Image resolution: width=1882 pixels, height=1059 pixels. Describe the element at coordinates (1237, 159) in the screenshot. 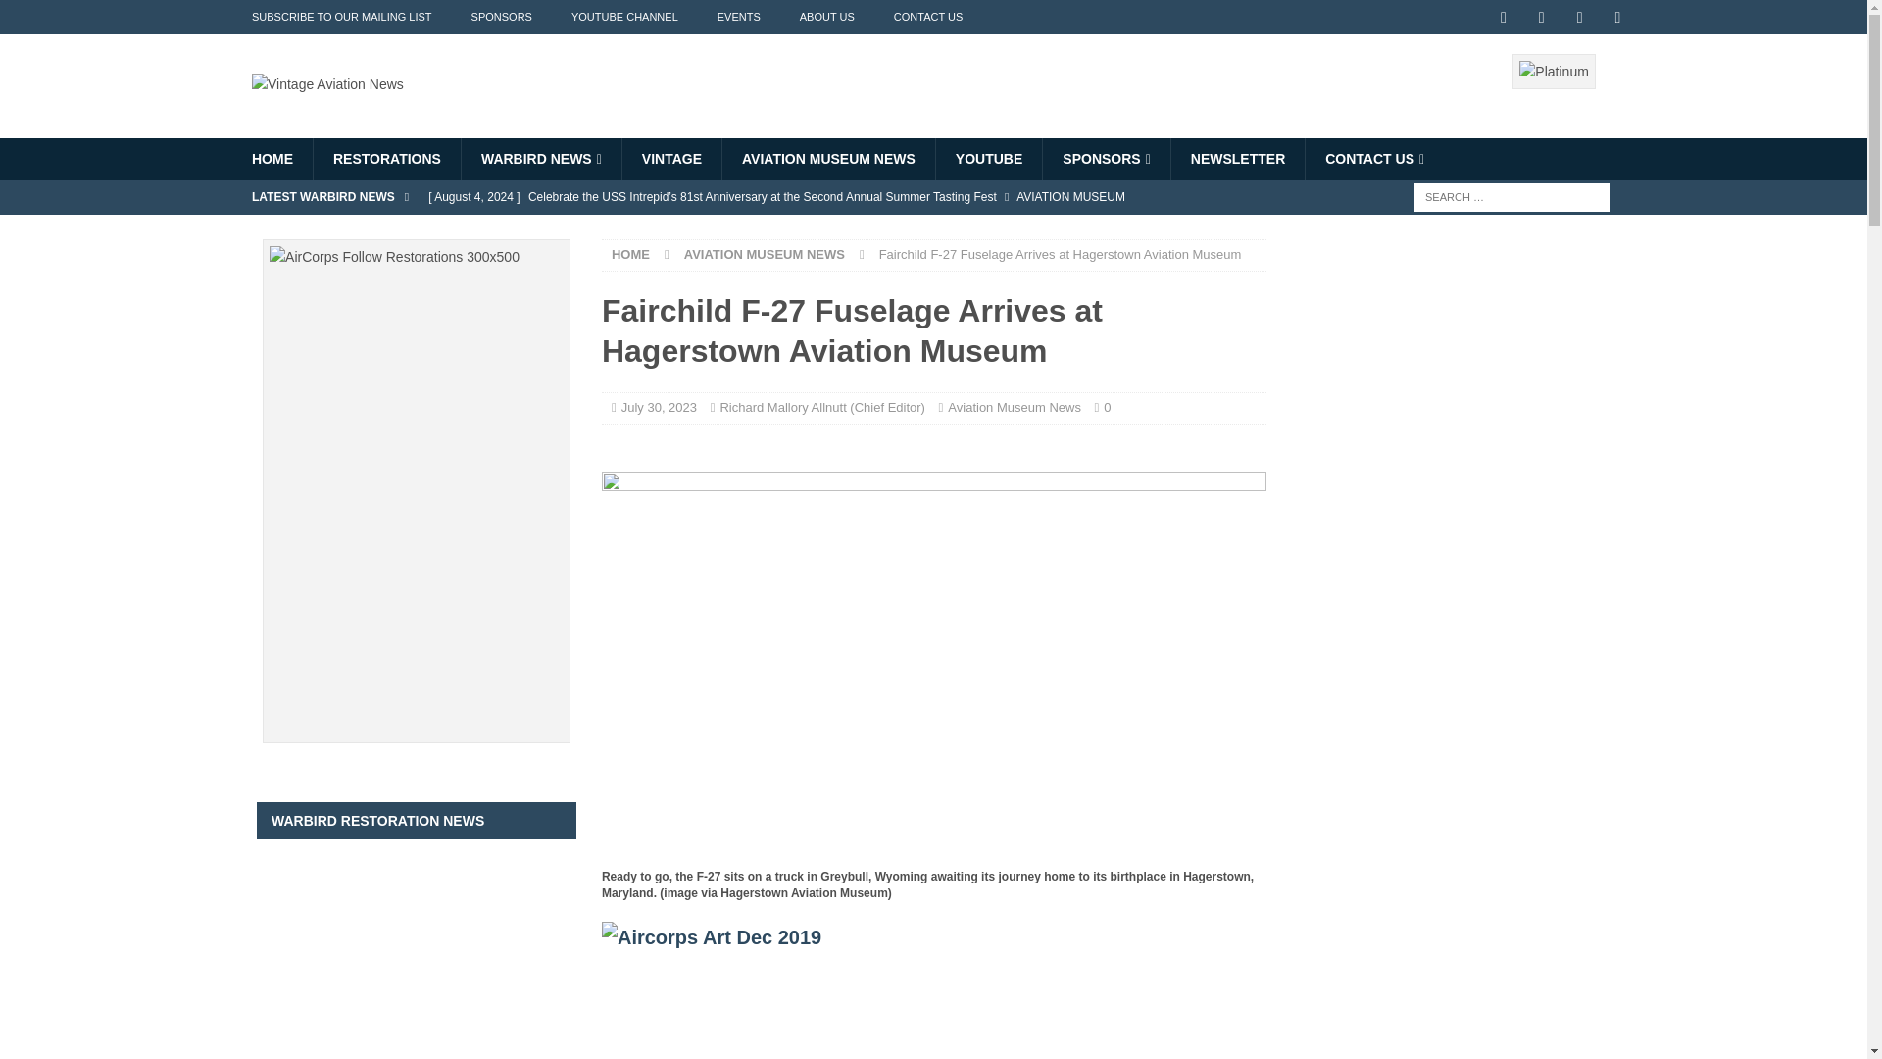

I see `NEWSLETTER` at that location.